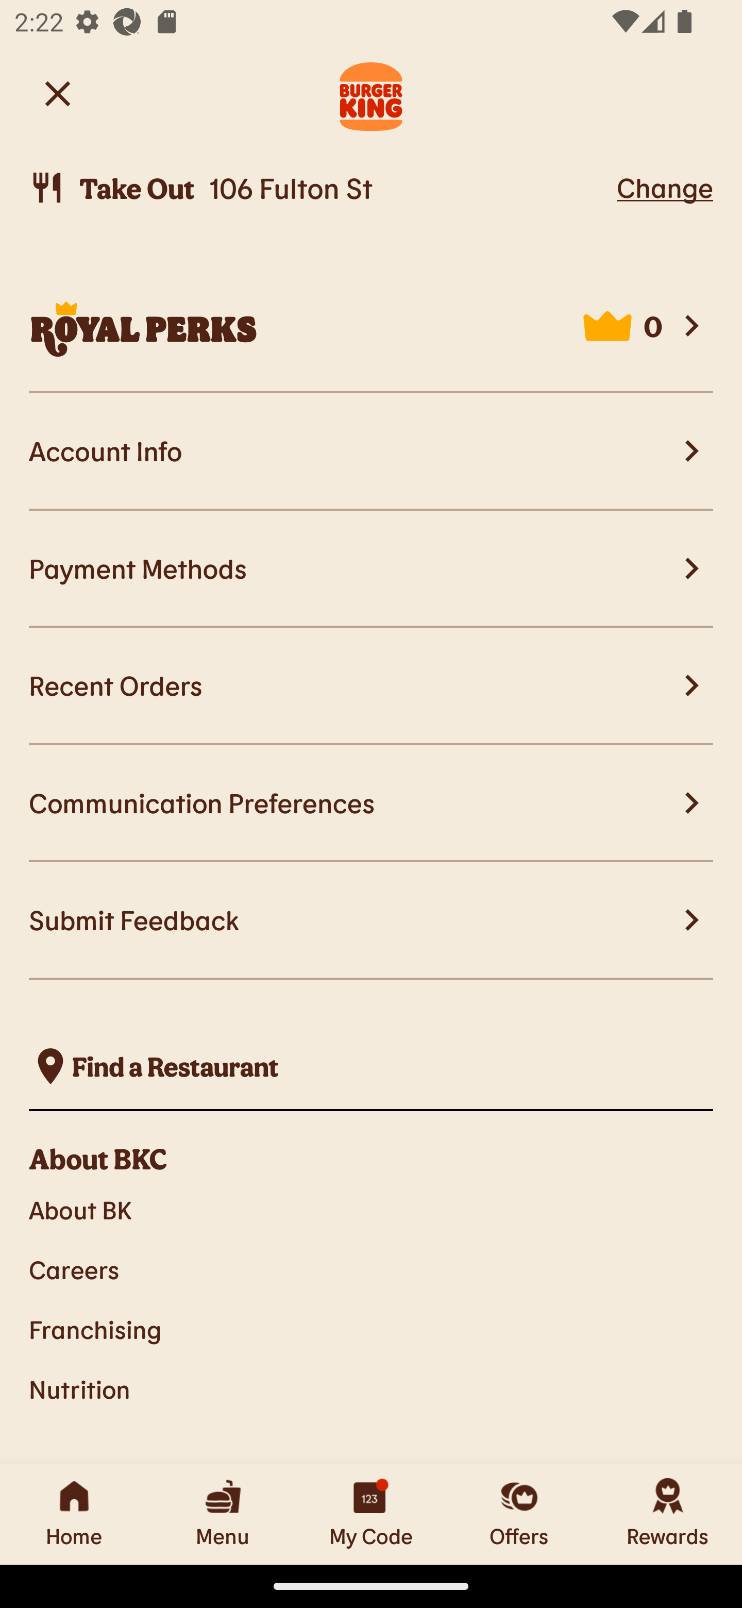  What do you see at coordinates (371, 1209) in the screenshot?
I see `About BK` at bounding box center [371, 1209].